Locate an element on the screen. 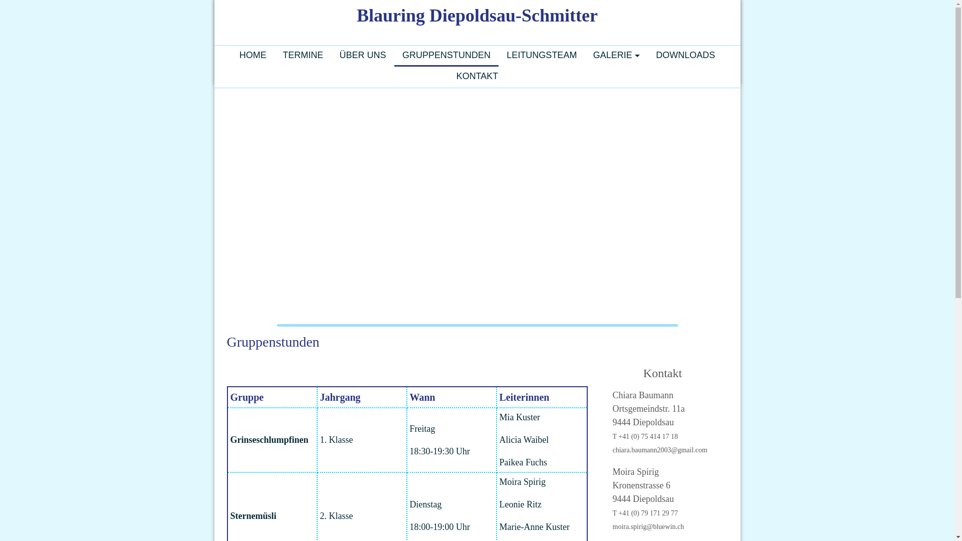 This screenshot has height=541, width=962. HOME is located at coordinates (253, 55).